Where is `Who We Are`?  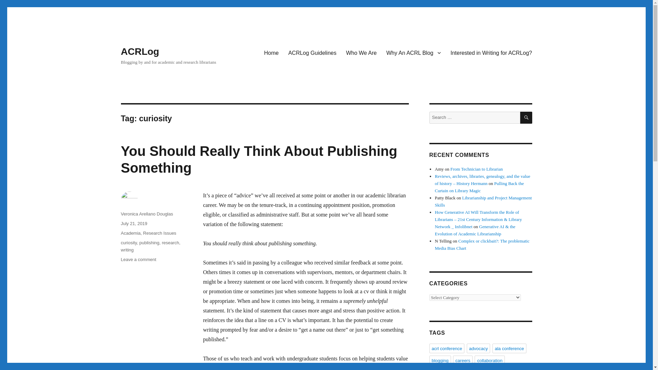
Who We Are is located at coordinates (361, 52).